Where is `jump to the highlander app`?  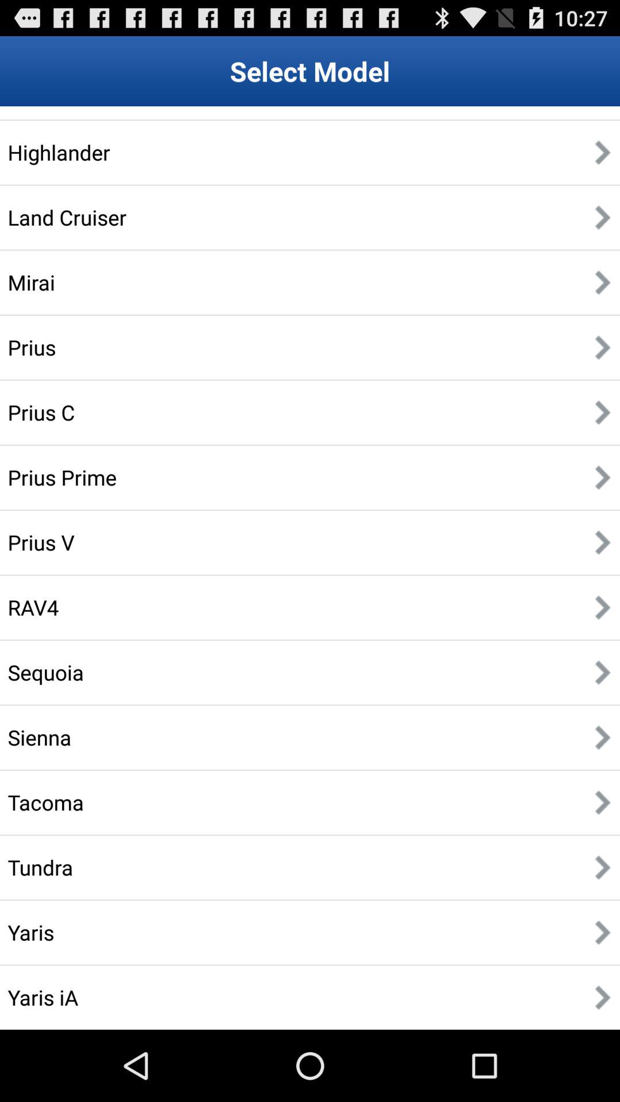
jump to the highlander app is located at coordinates (59, 152).